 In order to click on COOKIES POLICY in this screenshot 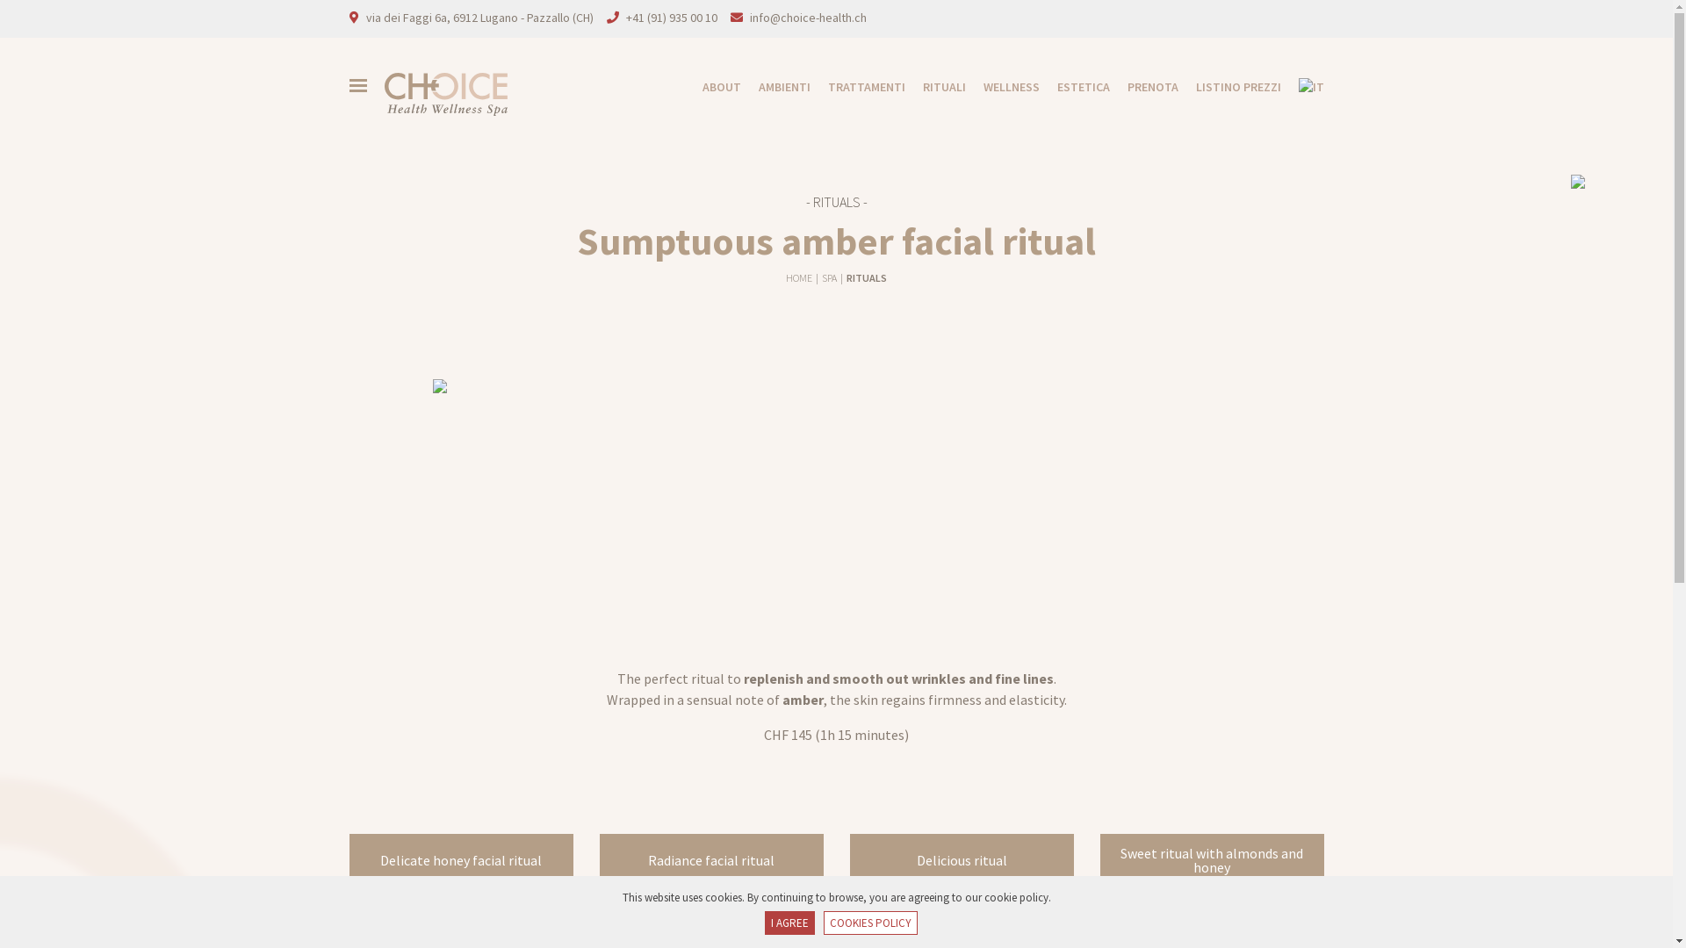, I will do `click(871, 923)`.